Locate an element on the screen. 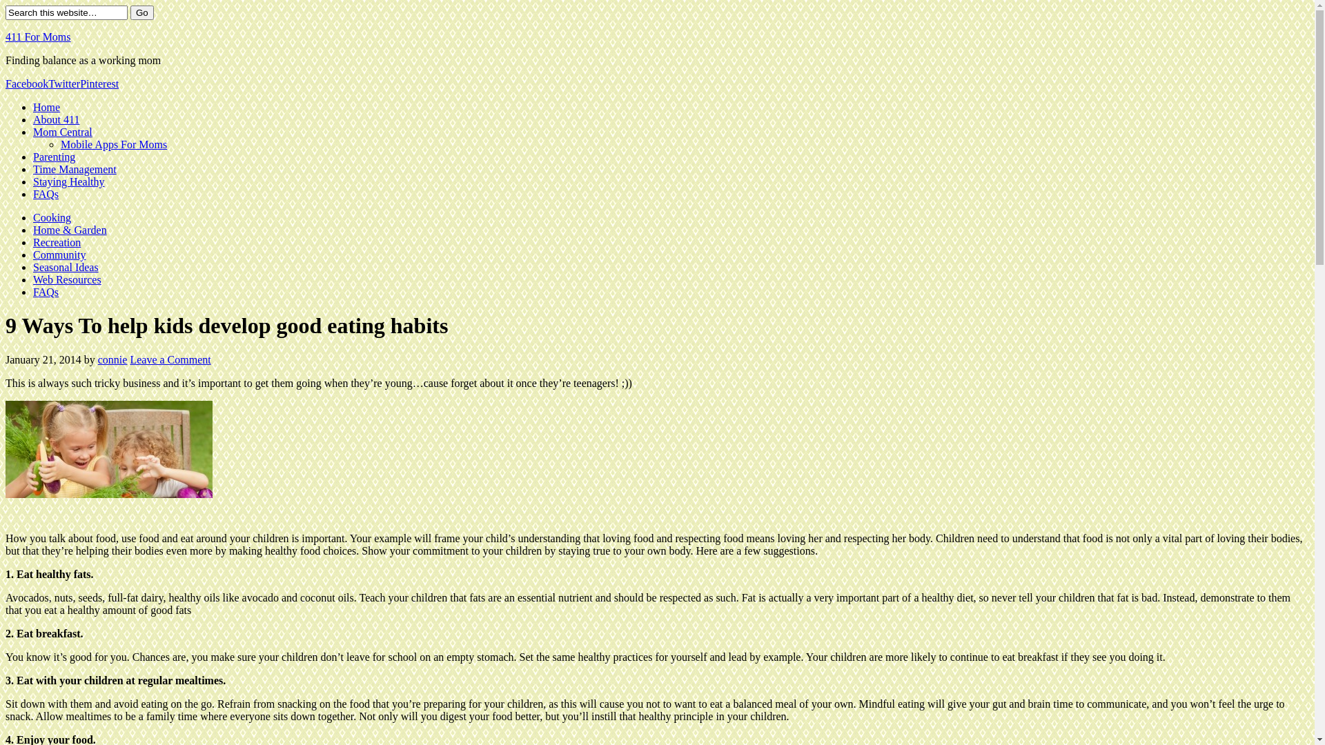 Image resolution: width=1325 pixels, height=745 pixels. Leave a Comment is located at coordinates (170, 360).